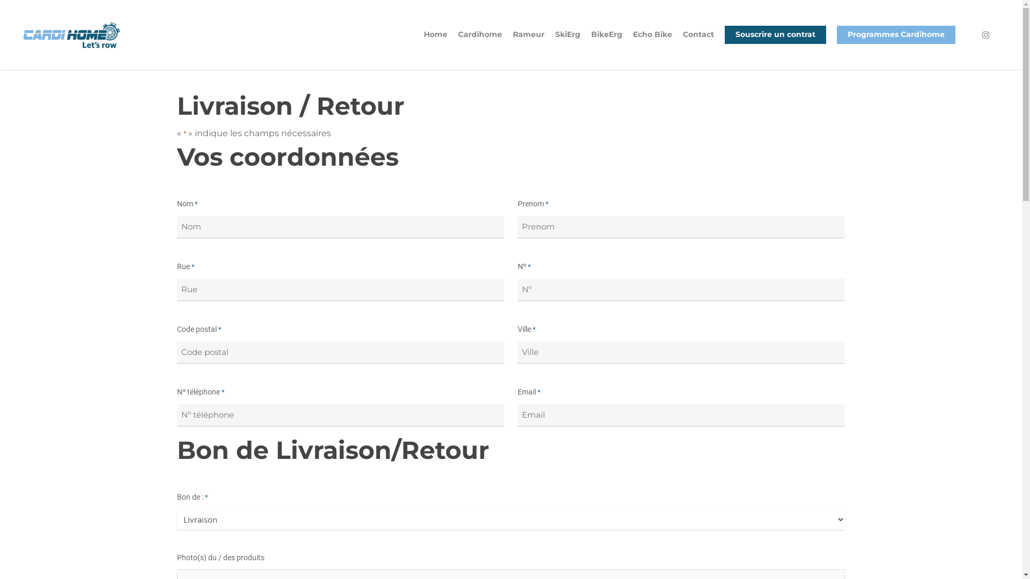  Describe the element at coordinates (489, 472) in the screenshot. I see `BikeErg` at that location.